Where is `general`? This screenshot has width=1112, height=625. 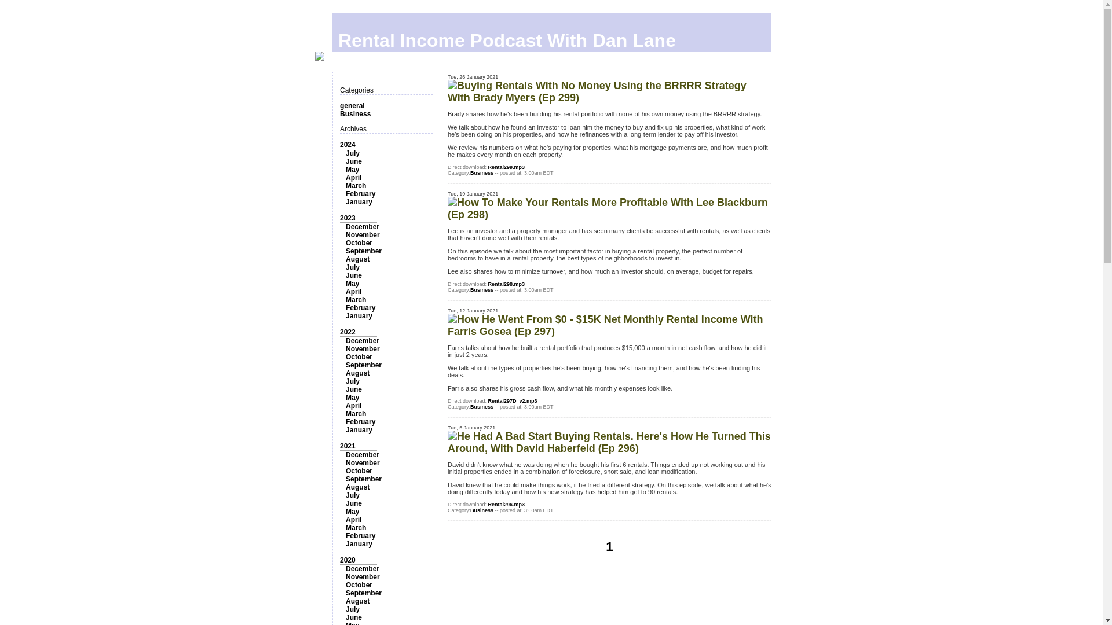
general is located at coordinates (352, 106).